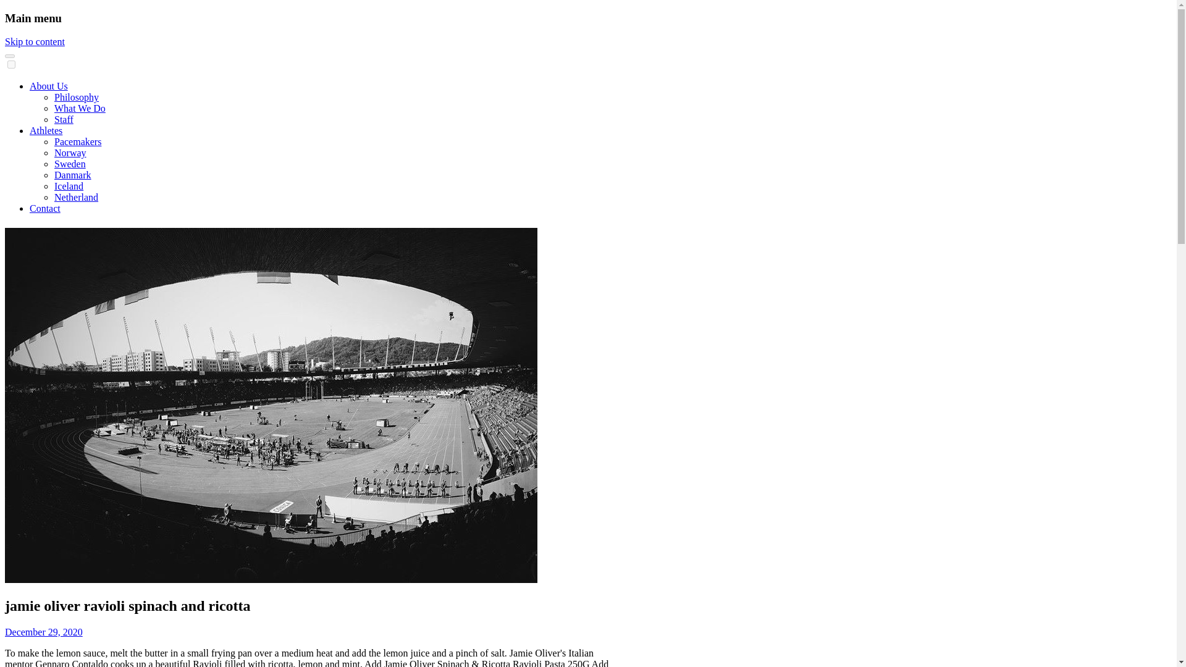 The width and height of the screenshot is (1186, 667). I want to click on Netherland, so click(77, 198).